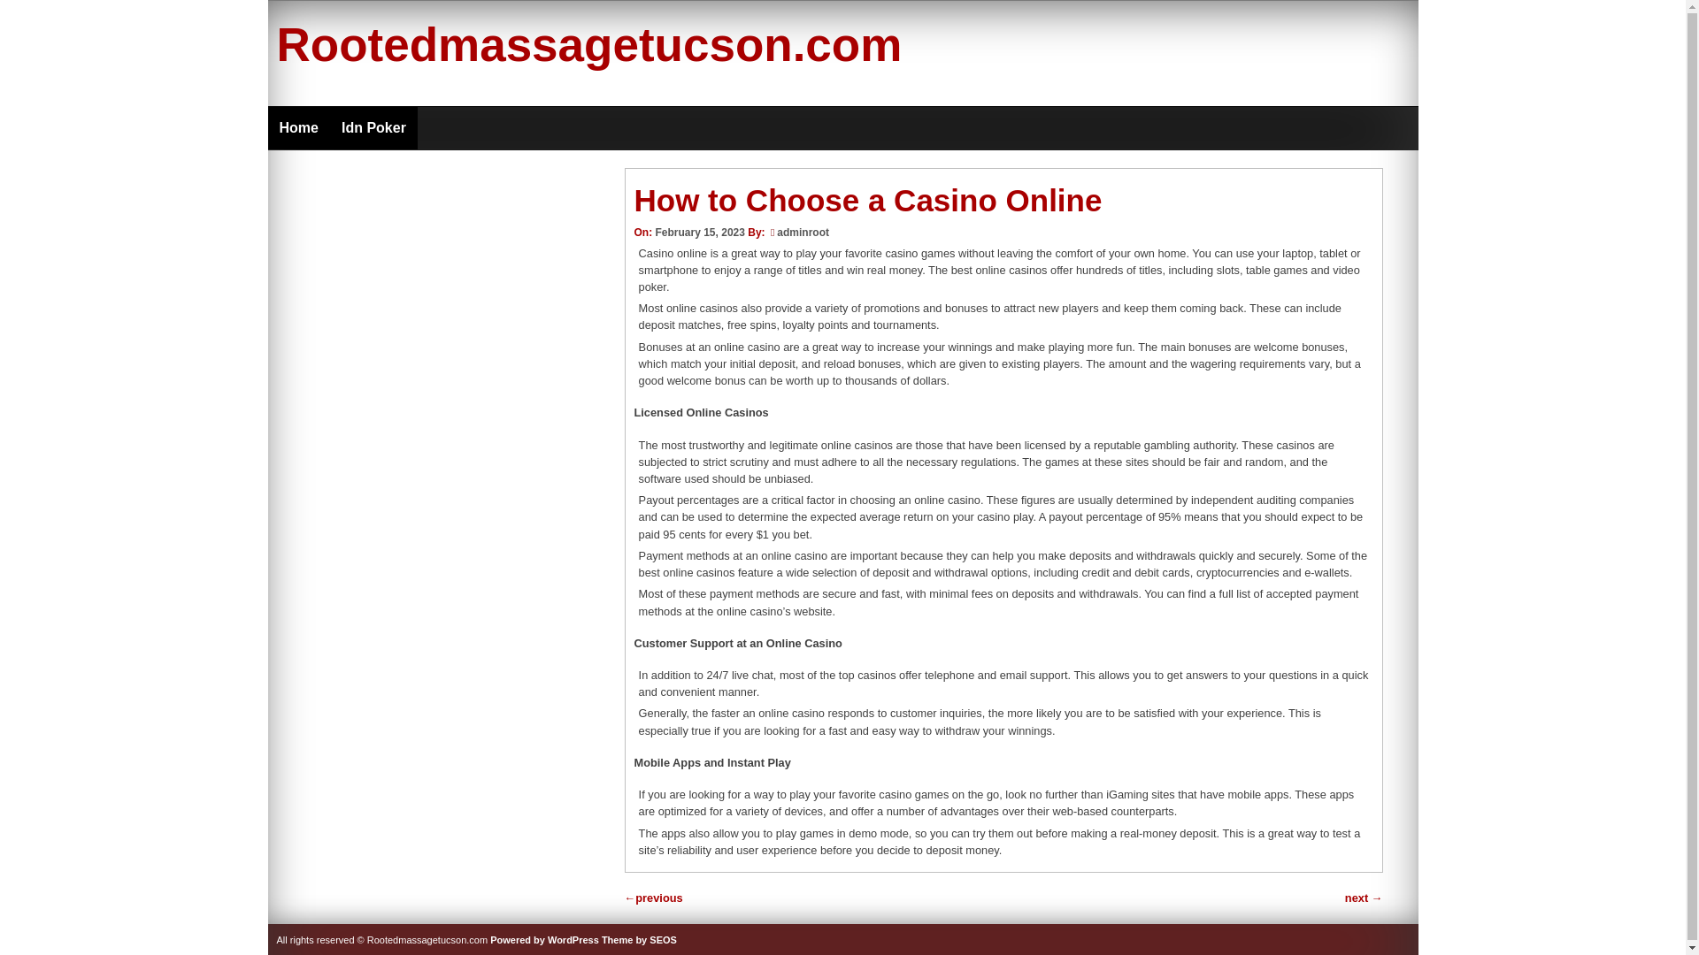 The width and height of the screenshot is (1699, 955). What do you see at coordinates (699, 232) in the screenshot?
I see `February 15, 2023` at bounding box center [699, 232].